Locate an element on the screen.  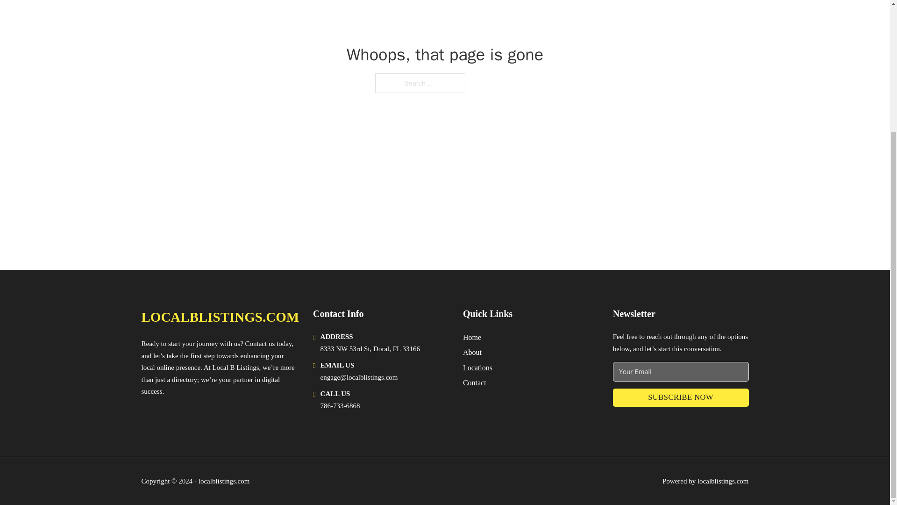
Locations is located at coordinates (477, 368).